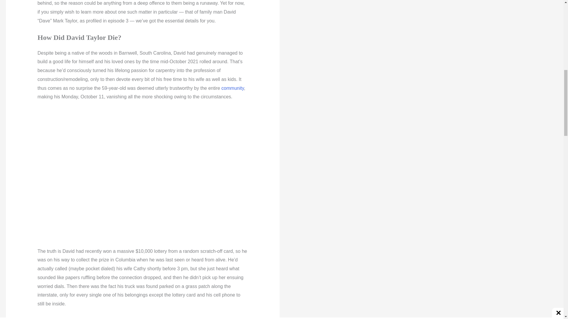 This screenshot has width=568, height=319. What do you see at coordinates (233, 88) in the screenshot?
I see `community` at bounding box center [233, 88].